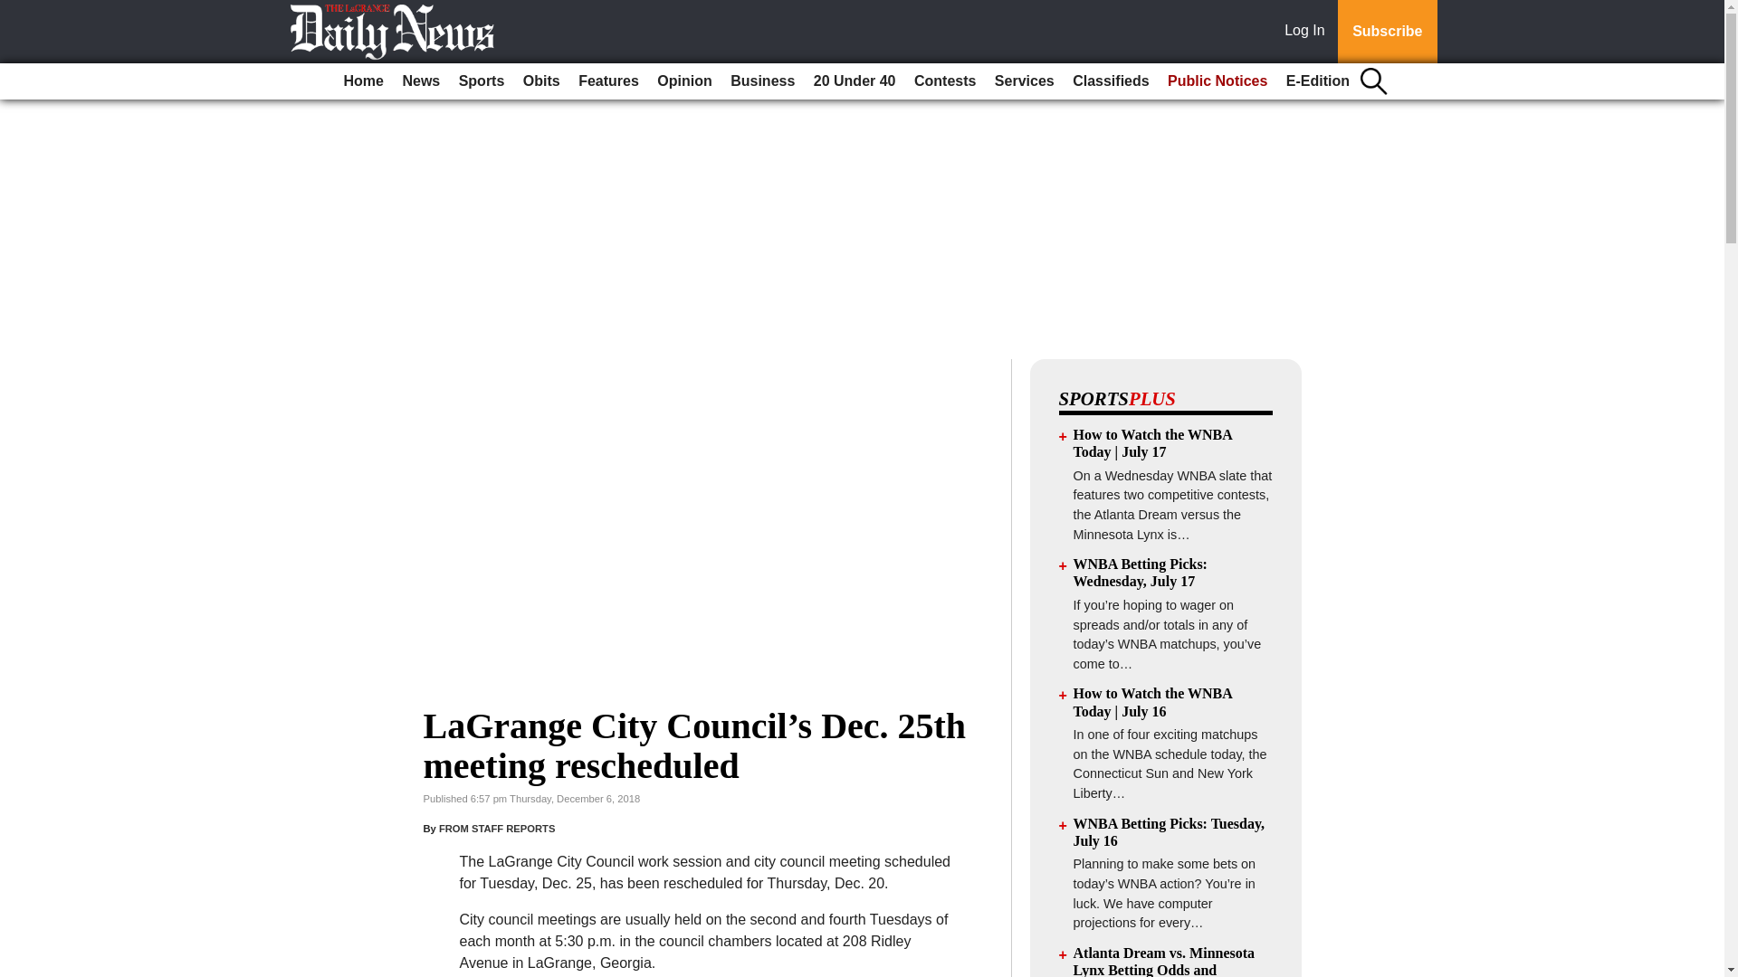  What do you see at coordinates (945, 81) in the screenshot?
I see `Contests` at bounding box center [945, 81].